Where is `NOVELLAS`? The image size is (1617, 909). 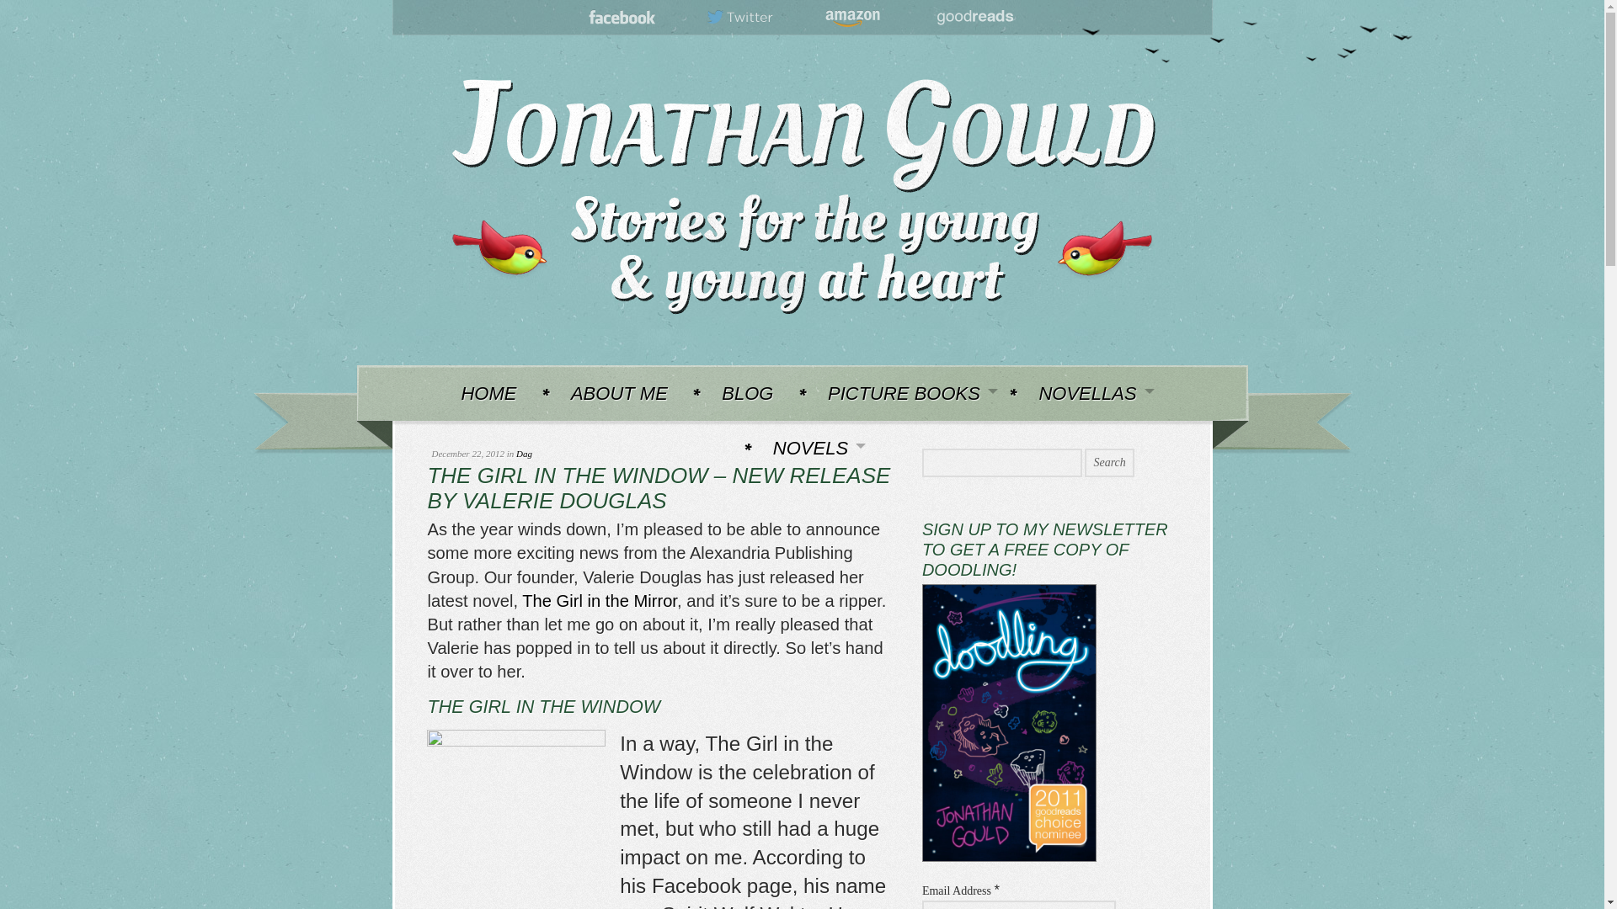
NOVELLAS is located at coordinates (1088, 392).